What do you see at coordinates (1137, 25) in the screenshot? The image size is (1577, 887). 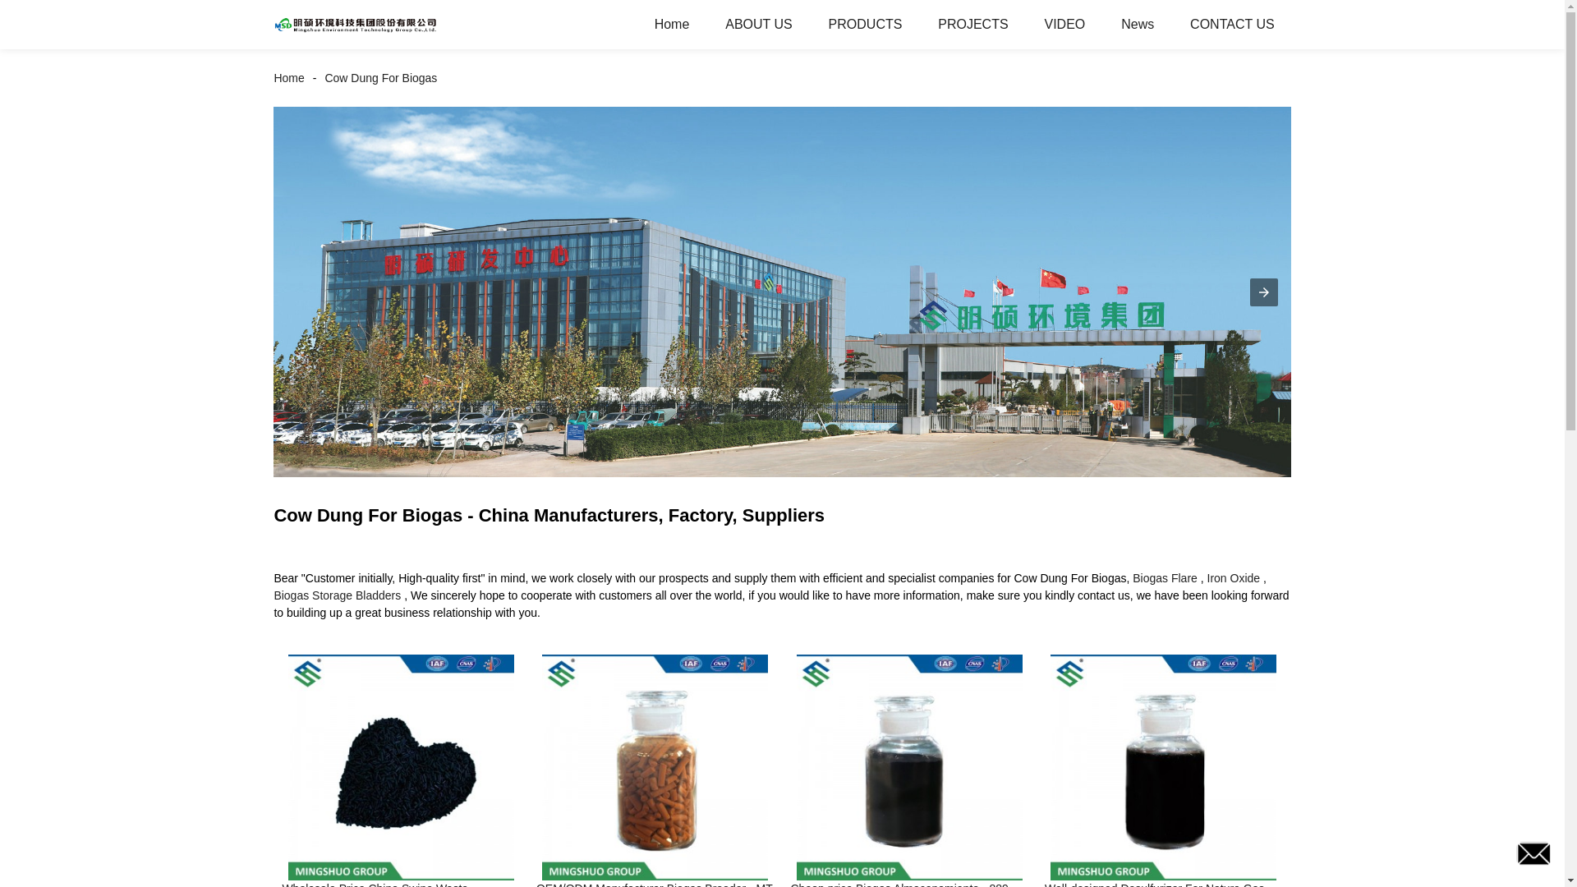 I see `News` at bounding box center [1137, 25].